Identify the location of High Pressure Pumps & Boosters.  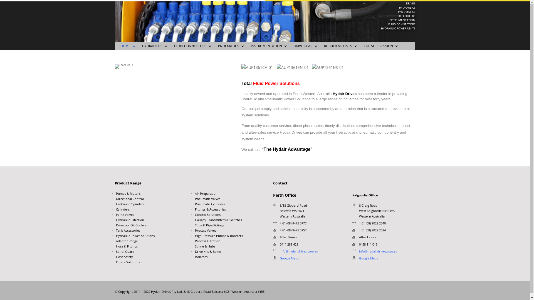
(226, 237).